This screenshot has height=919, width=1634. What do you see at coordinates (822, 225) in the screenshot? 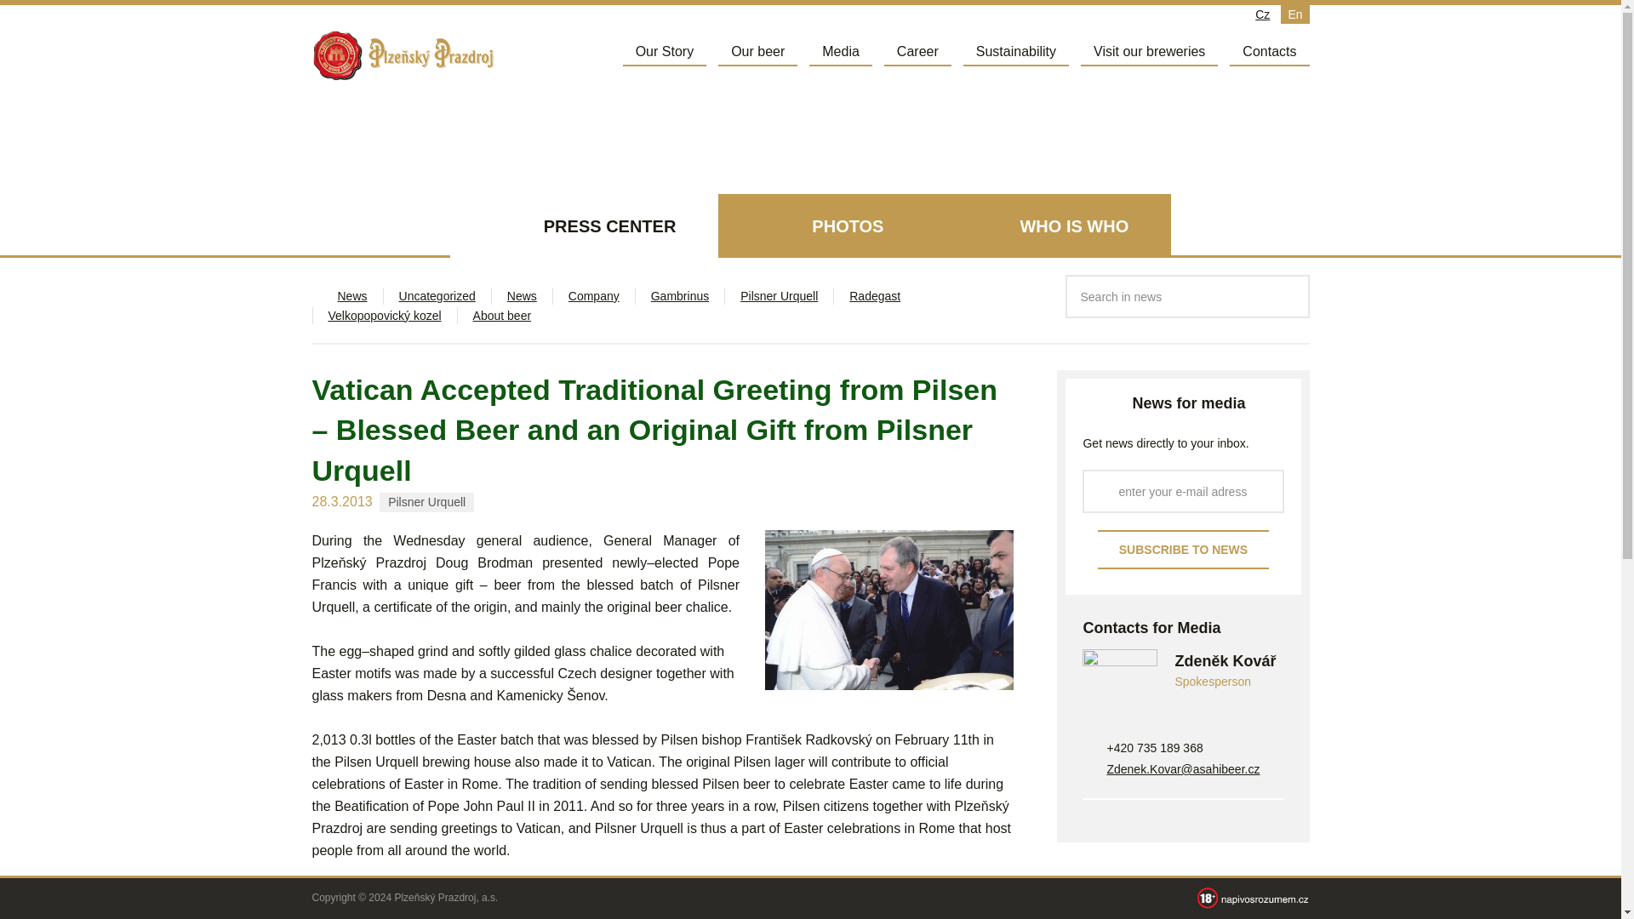
I see `PHOTOS` at bounding box center [822, 225].